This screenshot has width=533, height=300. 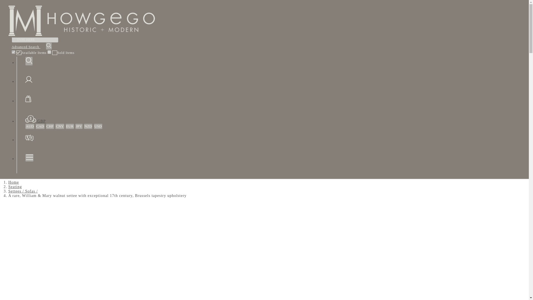 I want to click on CNY, so click(x=59, y=126).